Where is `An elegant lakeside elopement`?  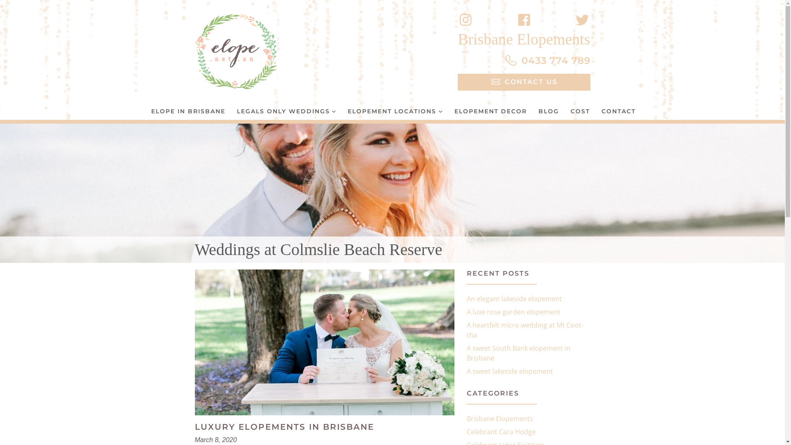 An elegant lakeside elopement is located at coordinates (514, 299).